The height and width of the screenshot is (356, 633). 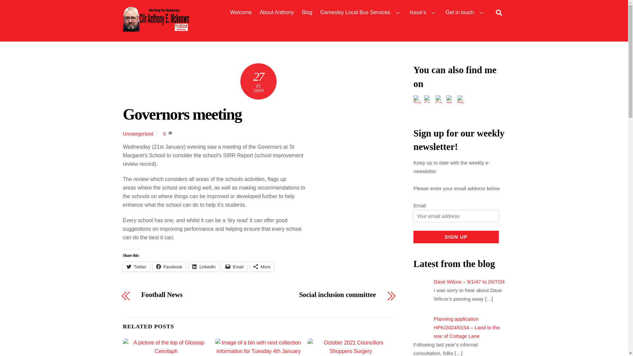 What do you see at coordinates (262, 266) in the screenshot?
I see `More` at bounding box center [262, 266].